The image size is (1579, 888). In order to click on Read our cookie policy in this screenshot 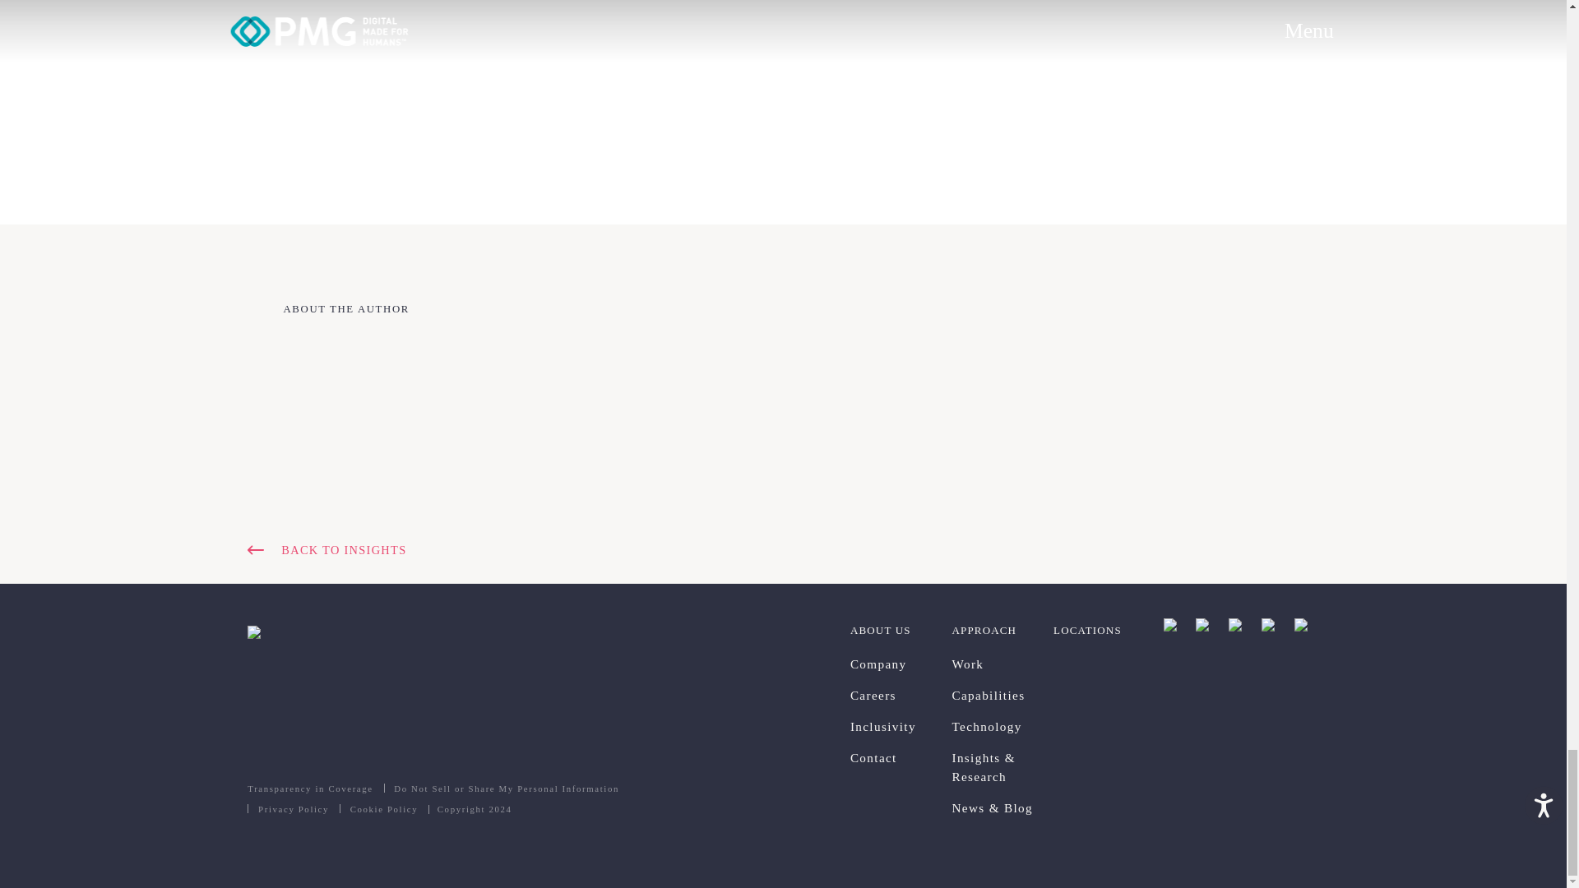, I will do `click(383, 809)`.